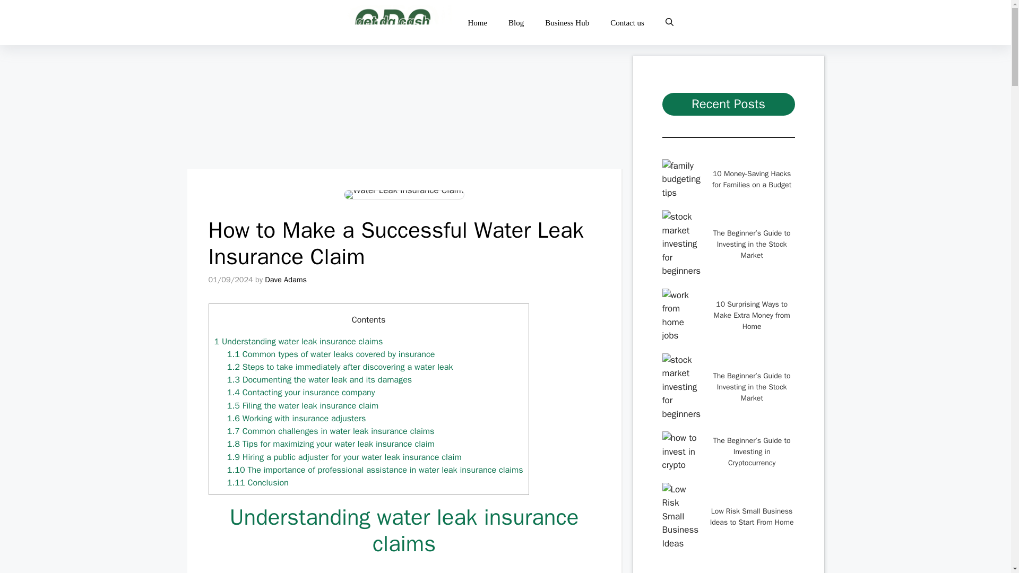  I want to click on Dave Adams, so click(286, 279).